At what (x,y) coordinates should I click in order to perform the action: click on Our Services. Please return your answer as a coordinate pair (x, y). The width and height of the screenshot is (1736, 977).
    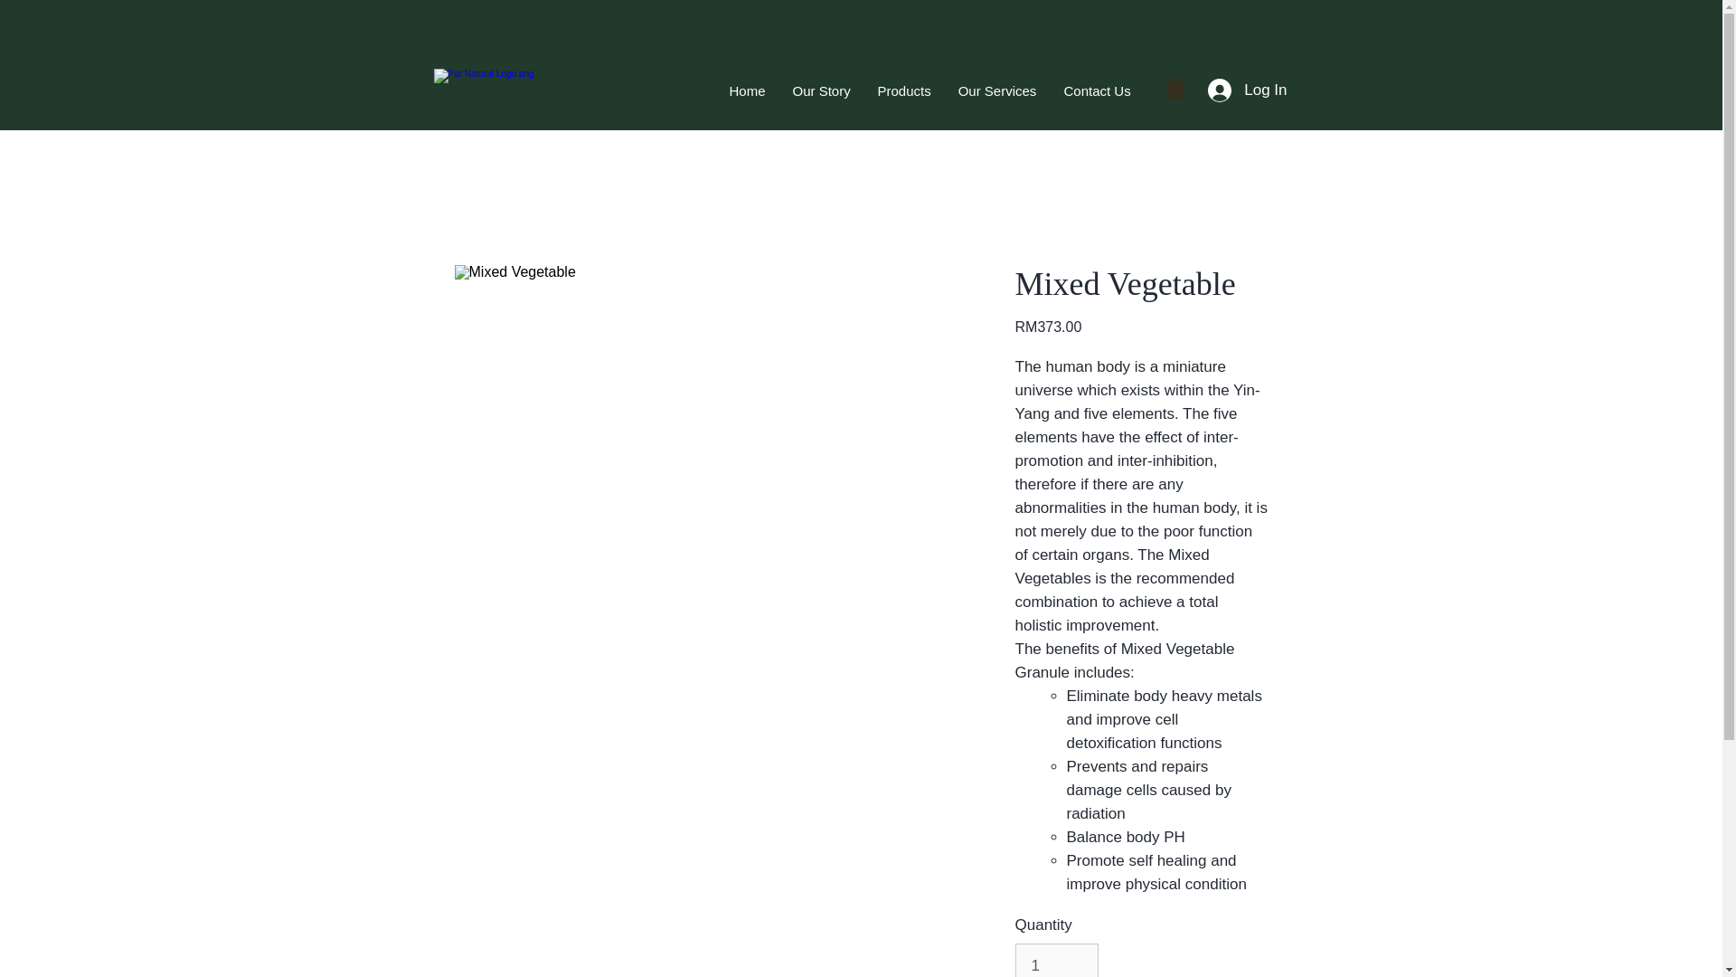
    Looking at the image, I should click on (996, 90).